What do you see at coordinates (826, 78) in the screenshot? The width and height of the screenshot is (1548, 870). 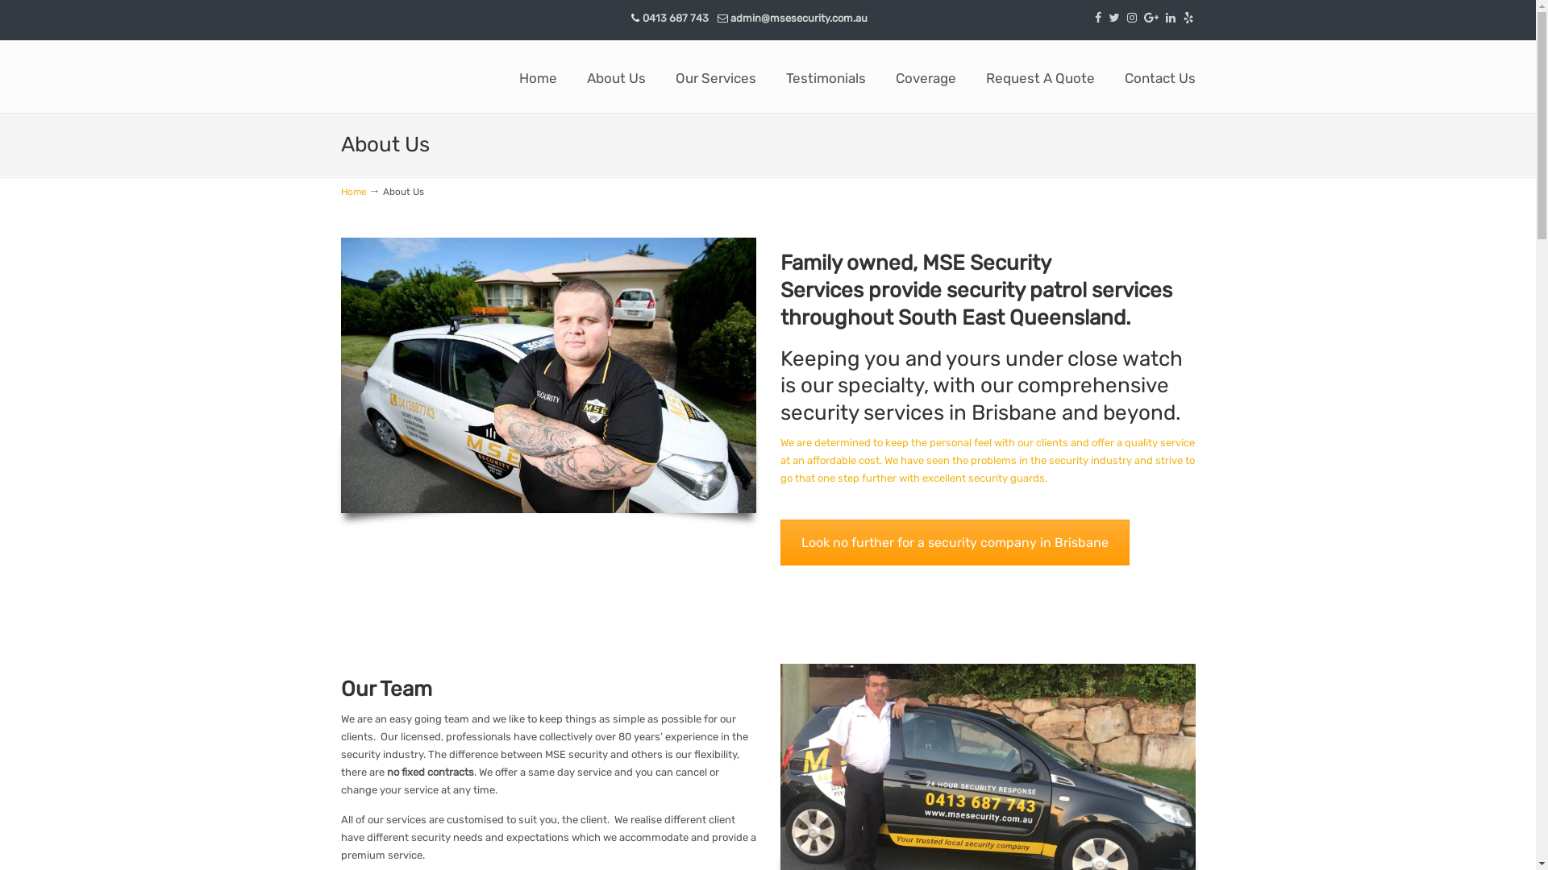 I see `Testimonials` at bounding box center [826, 78].